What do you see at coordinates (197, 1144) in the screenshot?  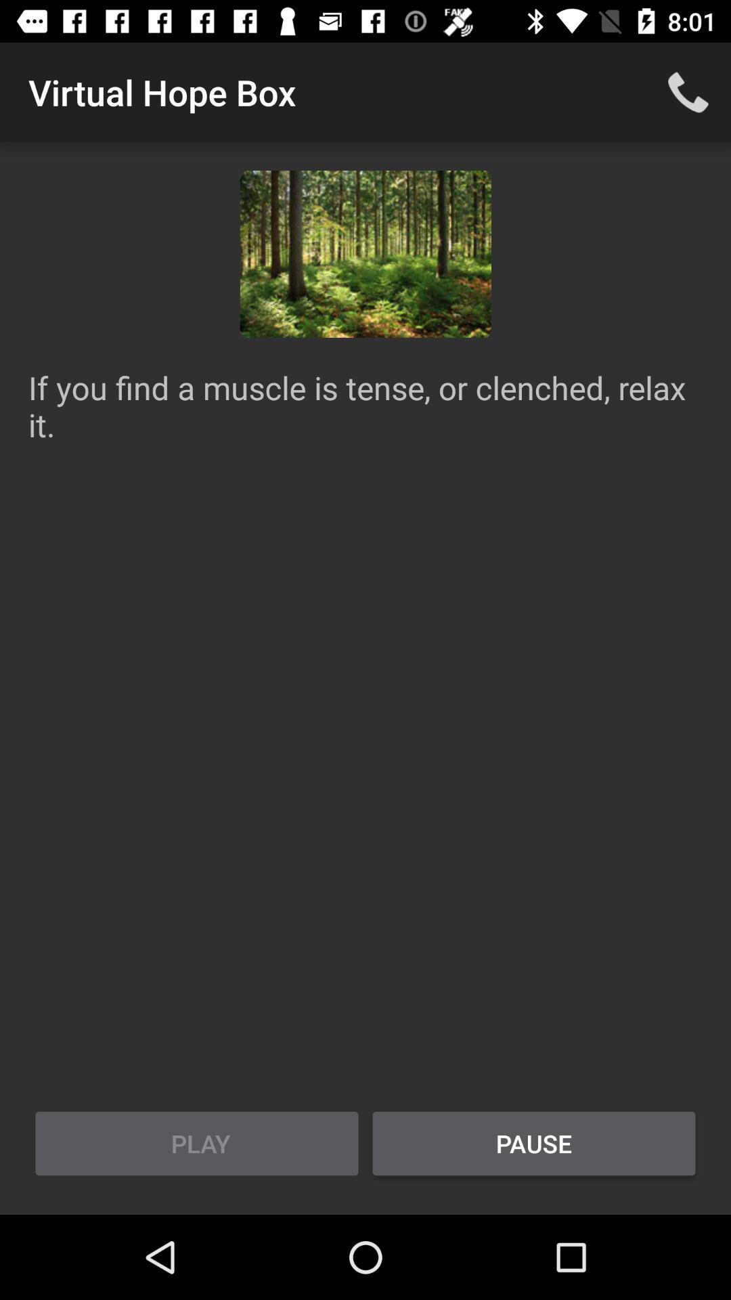 I see `choose the item below the if you find item` at bounding box center [197, 1144].